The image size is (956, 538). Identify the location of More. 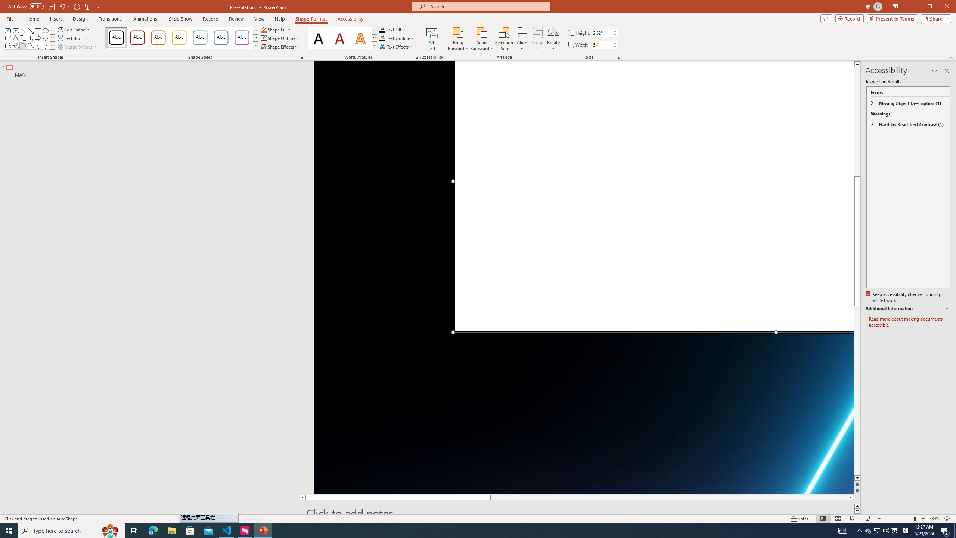
(615, 43).